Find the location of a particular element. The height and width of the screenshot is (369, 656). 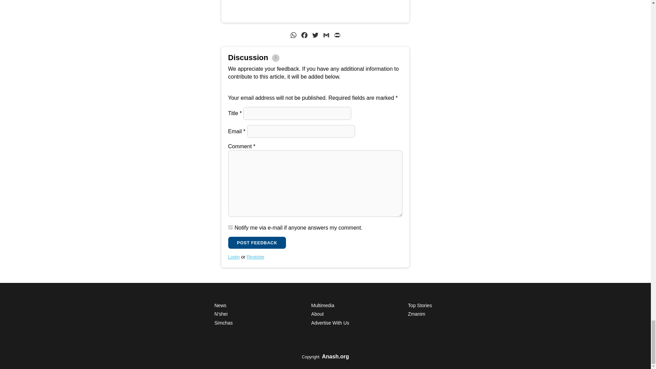

Post Feedback is located at coordinates (257, 243).